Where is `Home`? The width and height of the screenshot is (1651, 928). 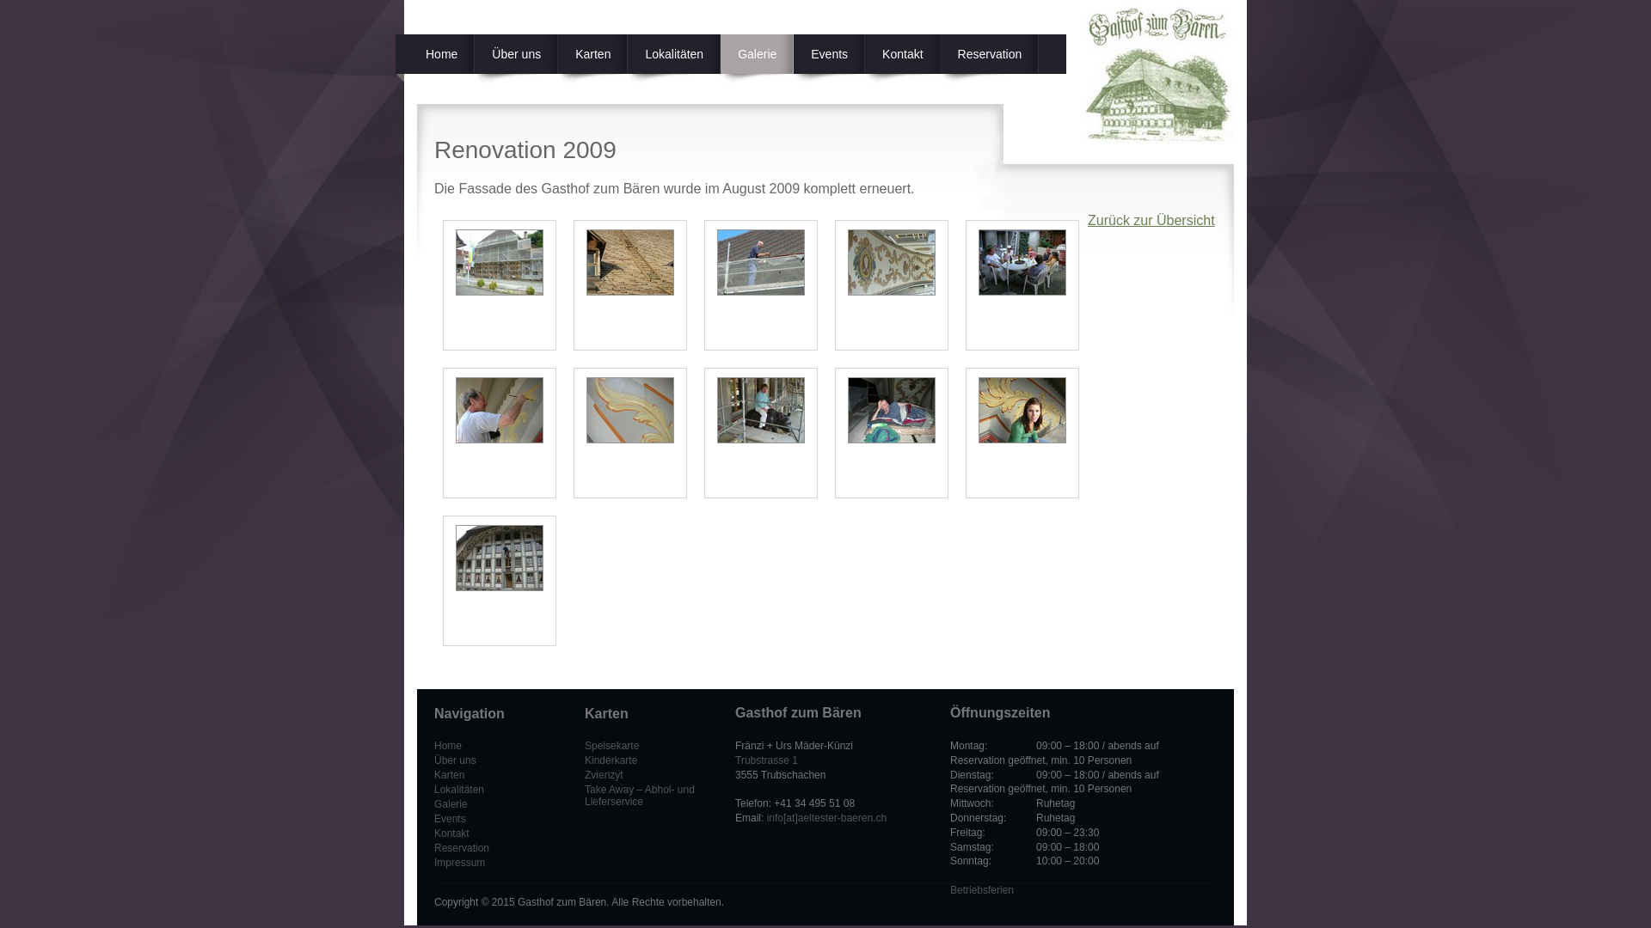 Home is located at coordinates (447, 746).